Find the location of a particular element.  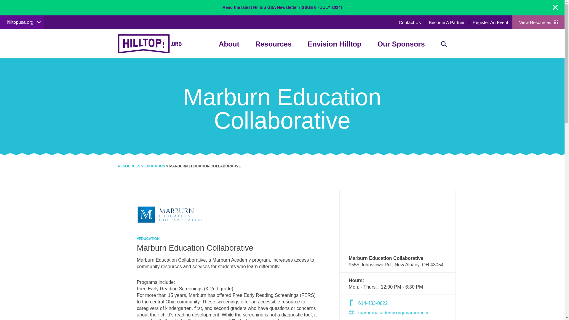

EDUCATION is located at coordinates (155, 166).